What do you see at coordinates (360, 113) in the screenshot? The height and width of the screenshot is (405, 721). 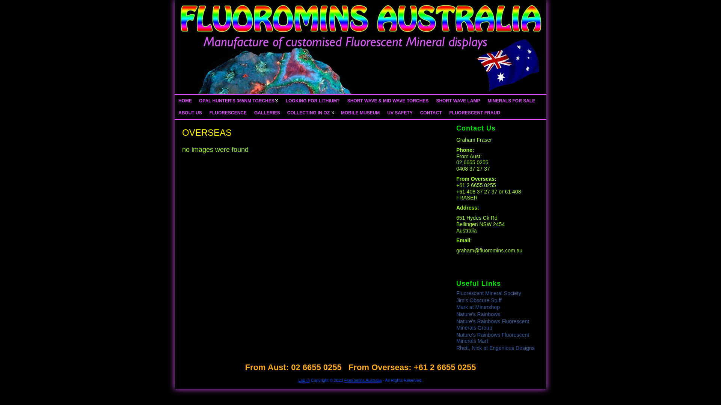 I see `MOBILE MUSEUM` at bounding box center [360, 113].